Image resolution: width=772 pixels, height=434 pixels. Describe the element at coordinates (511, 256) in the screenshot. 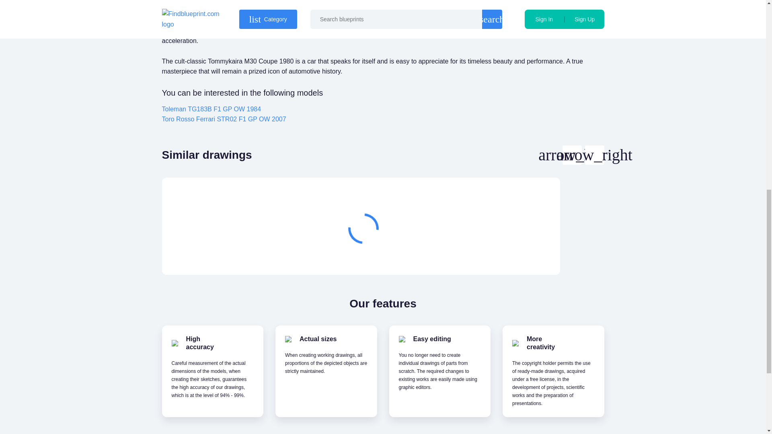

I see `More` at that location.